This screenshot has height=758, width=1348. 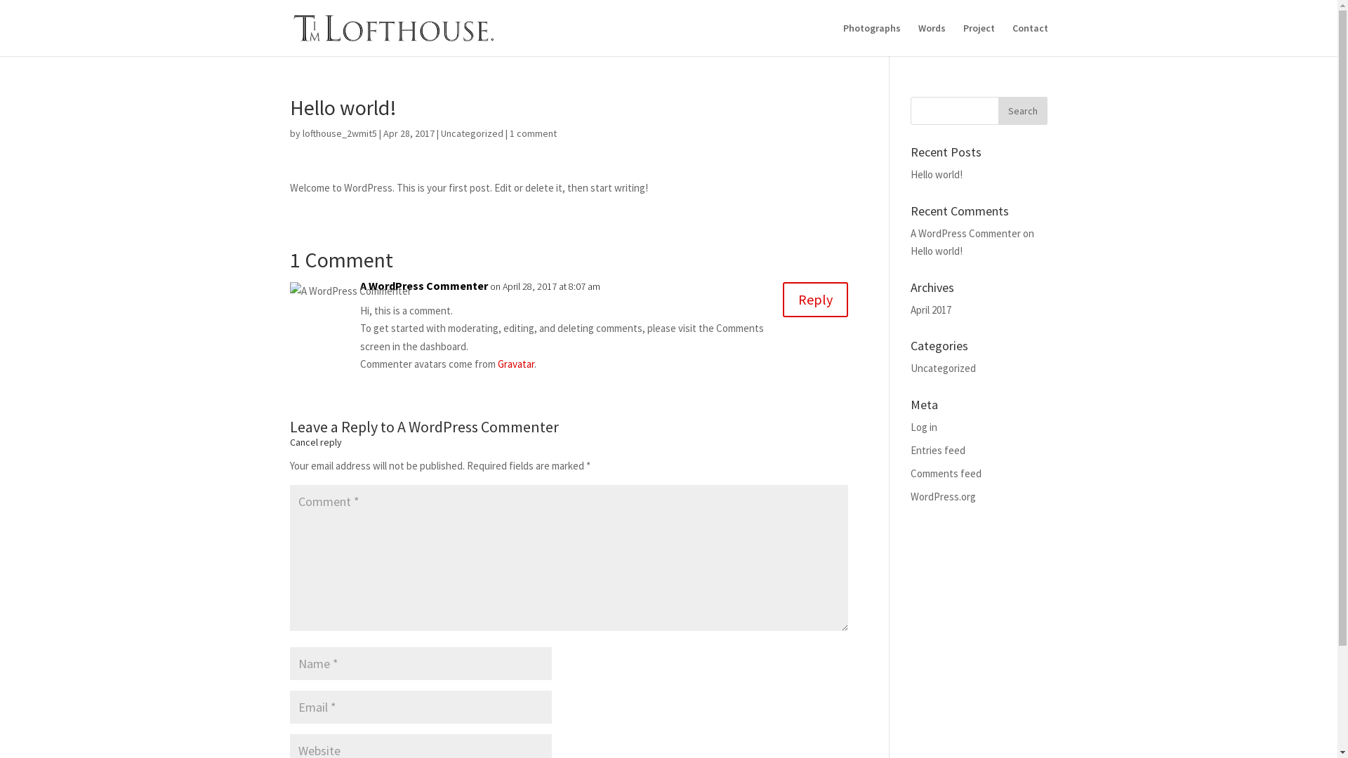 I want to click on Search, so click(x=1023, y=111).